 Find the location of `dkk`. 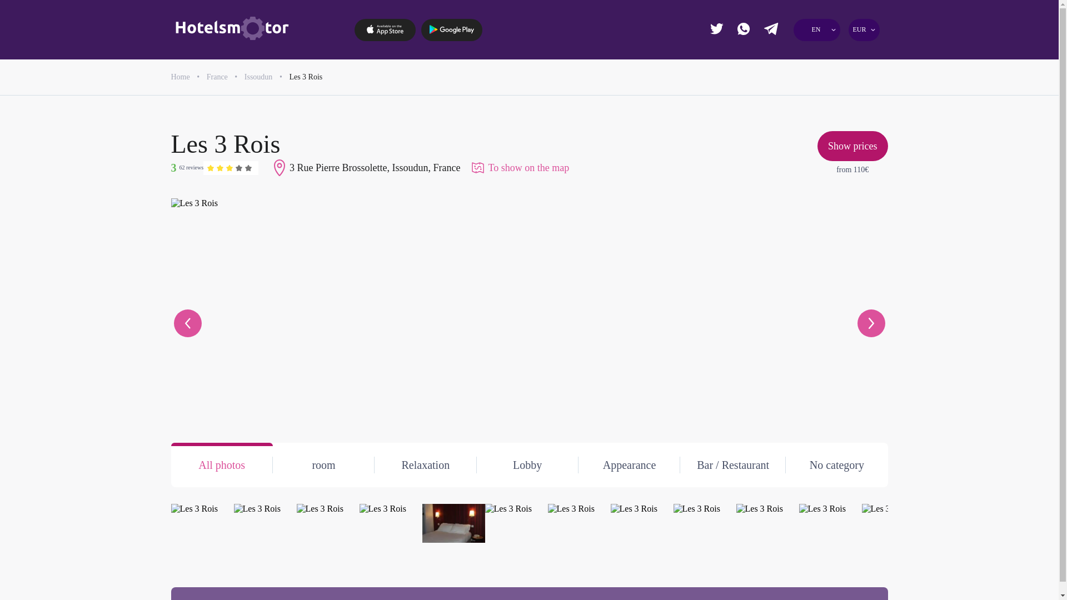

dkk is located at coordinates (774, 77).